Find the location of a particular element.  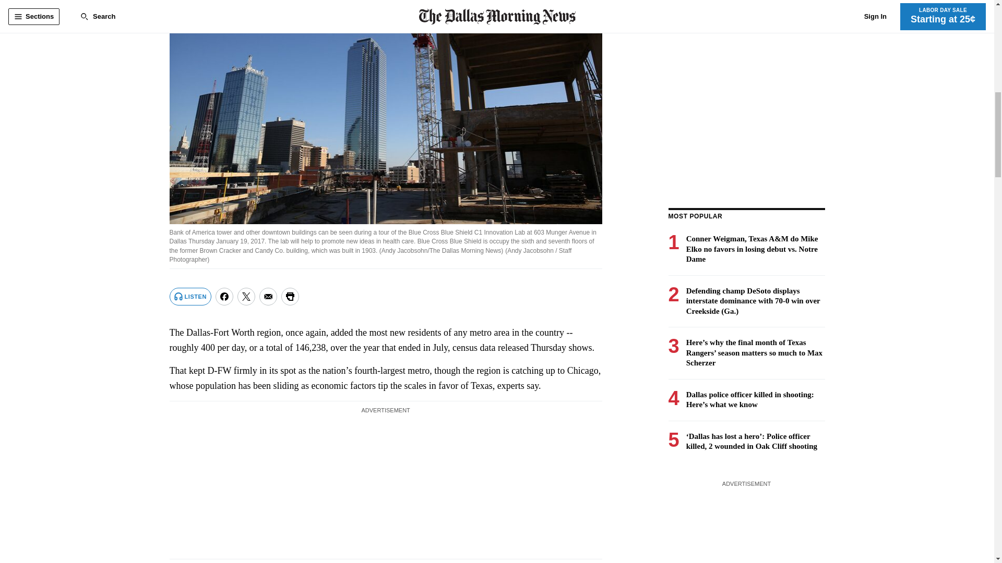

Share on Twitter is located at coordinates (246, 296).